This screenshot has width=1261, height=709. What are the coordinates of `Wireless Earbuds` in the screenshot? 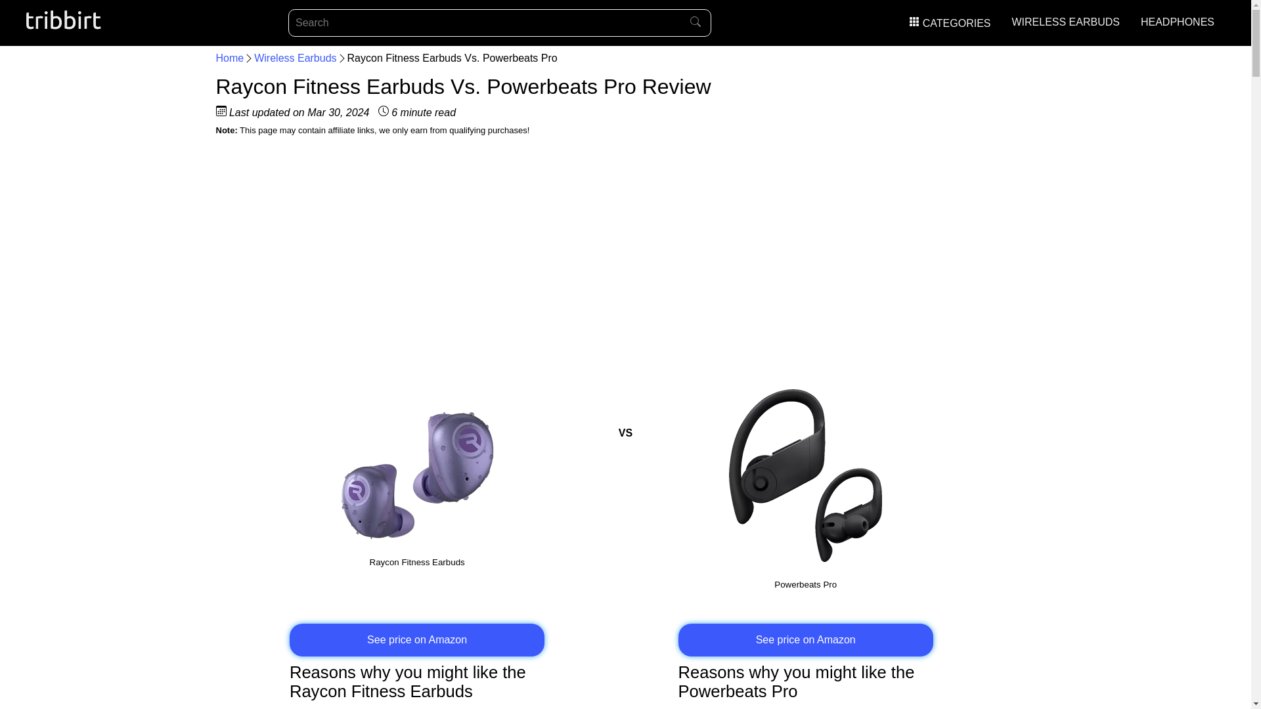 It's located at (296, 58).